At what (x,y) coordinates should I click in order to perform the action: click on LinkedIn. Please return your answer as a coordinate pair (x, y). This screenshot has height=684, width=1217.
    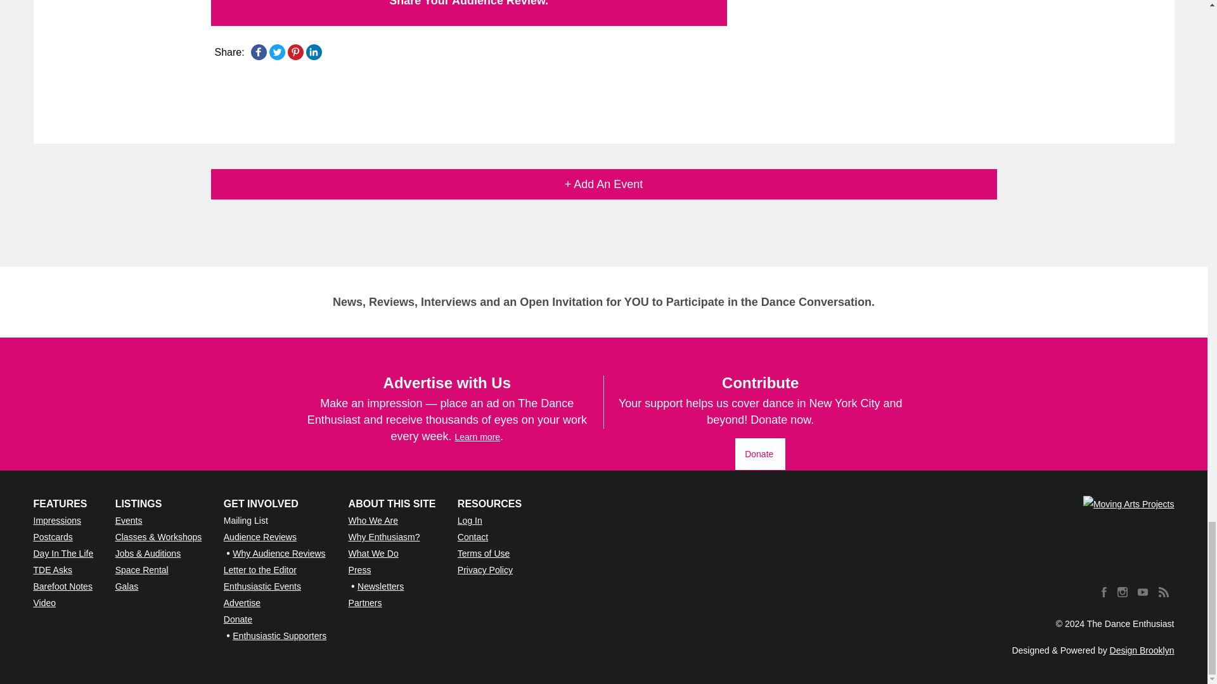
    Looking at the image, I should click on (313, 52).